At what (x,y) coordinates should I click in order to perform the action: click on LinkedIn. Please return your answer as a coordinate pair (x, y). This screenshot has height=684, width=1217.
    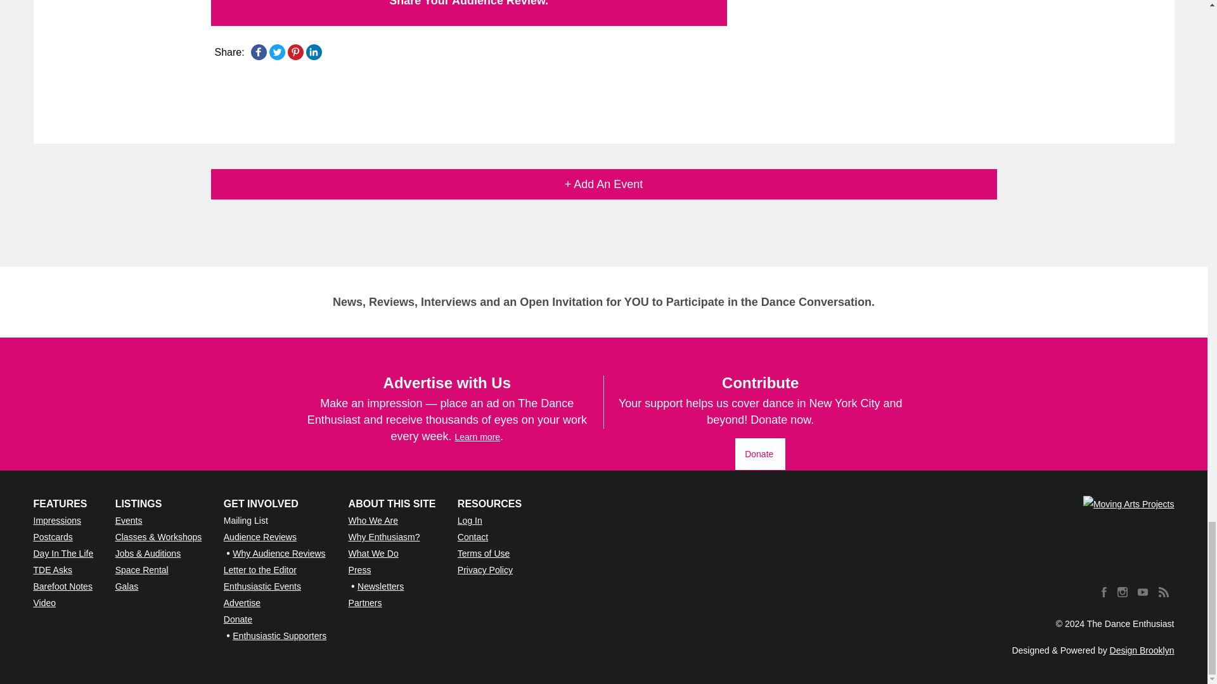
    Looking at the image, I should click on (313, 52).